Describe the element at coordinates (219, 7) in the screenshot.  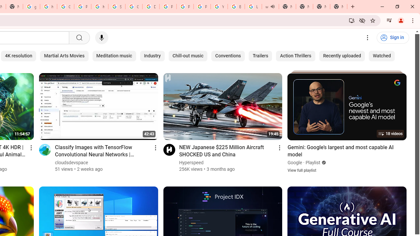
I see `YouTube` at that location.